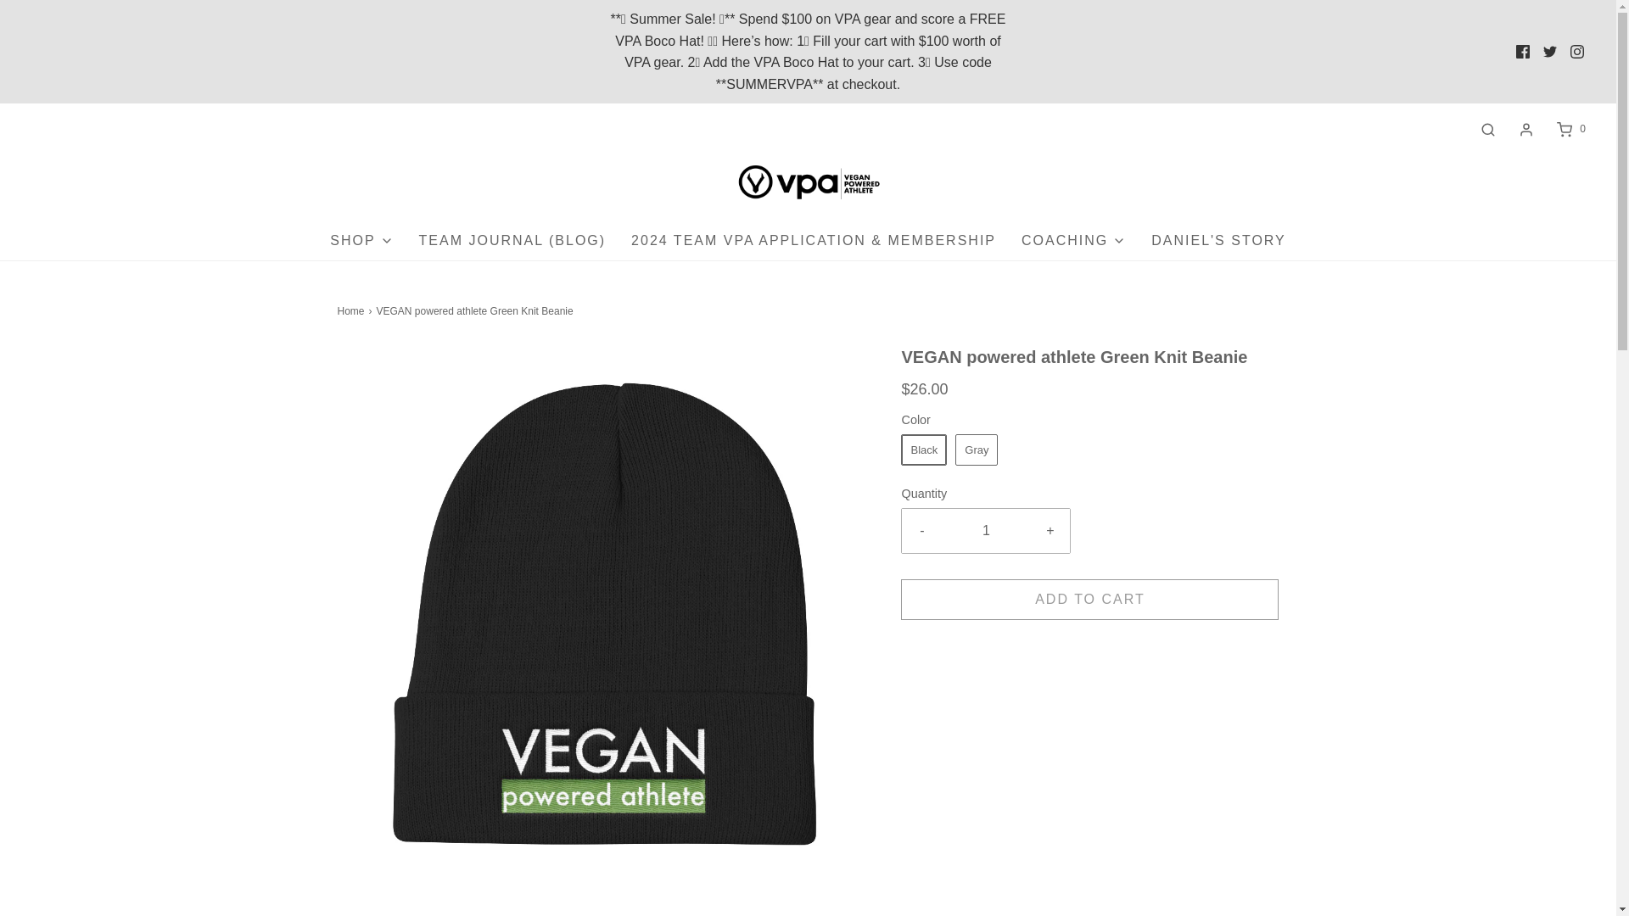  Describe the element at coordinates (353, 310) in the screenshot. I see `Back to the frontpage` at that location.